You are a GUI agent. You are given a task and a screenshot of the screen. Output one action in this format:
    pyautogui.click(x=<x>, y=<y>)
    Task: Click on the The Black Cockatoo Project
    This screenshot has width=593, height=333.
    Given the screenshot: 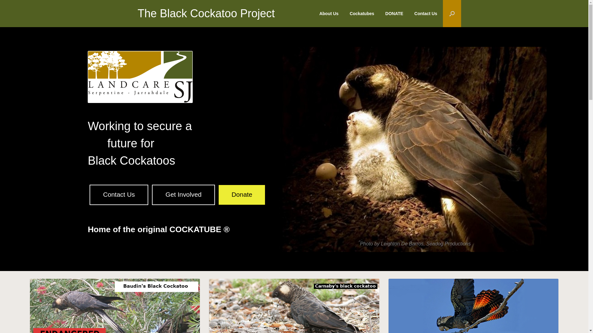 What is the action you would take?
    pyautogui.click(x=206, y=14)
    